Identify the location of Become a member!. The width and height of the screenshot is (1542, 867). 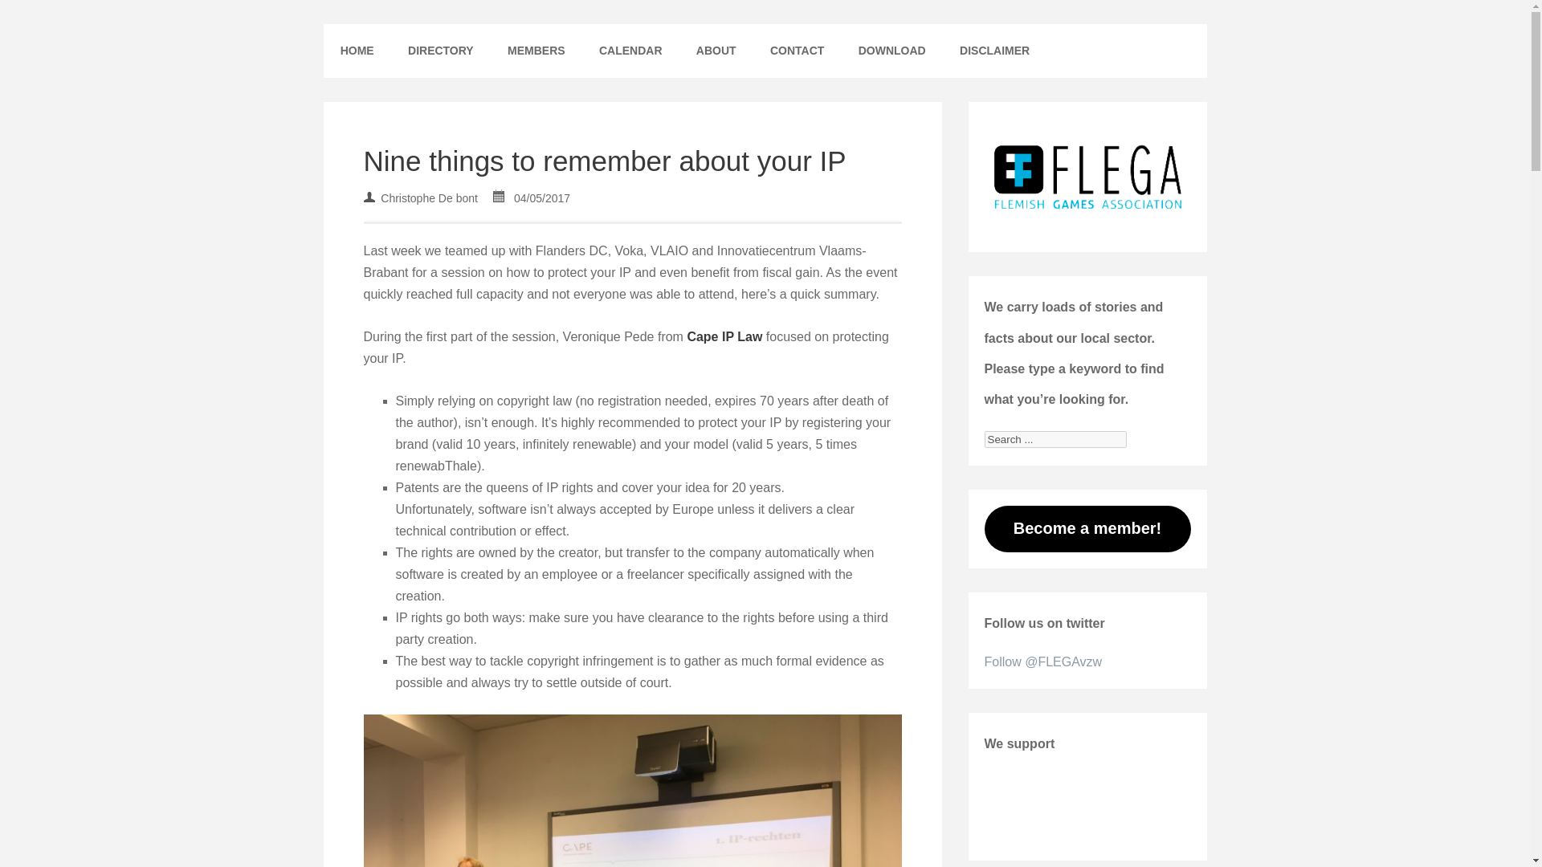
(1087, 528).